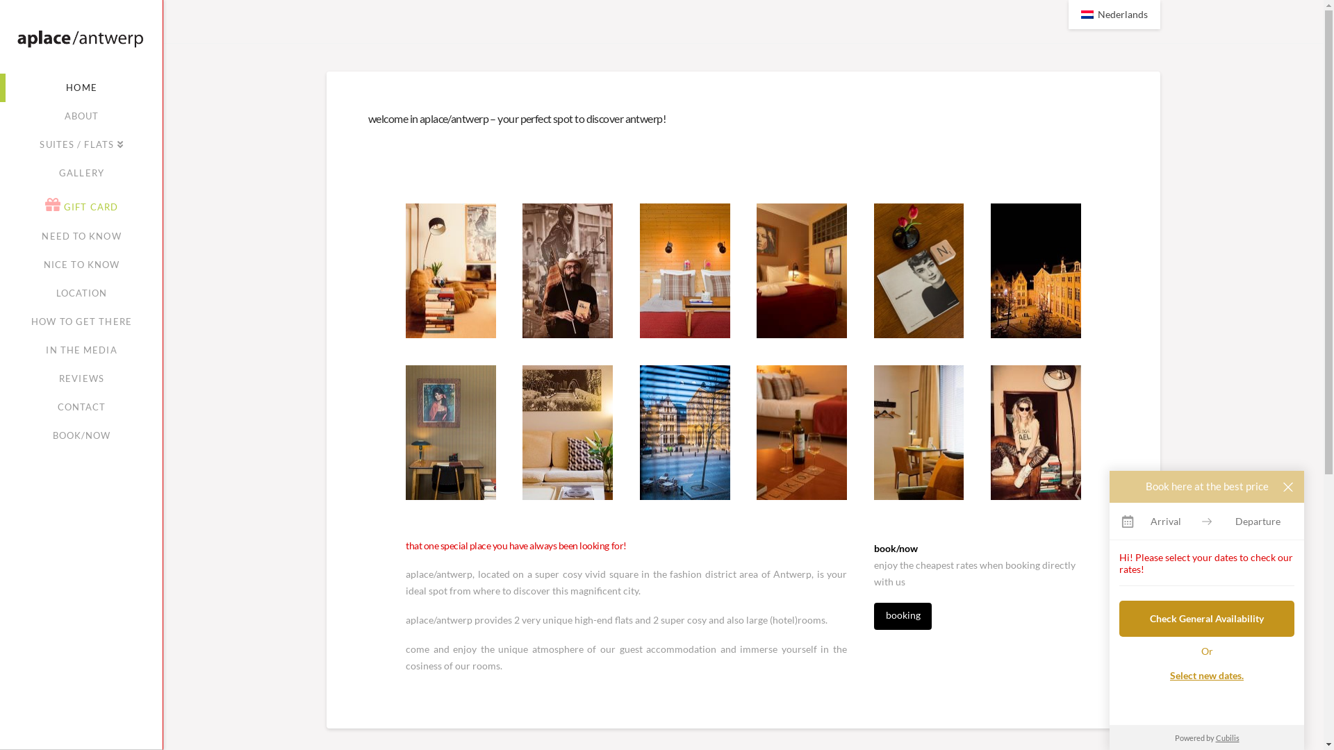 This screenshot has width=1334, height=750. I want to click on CONTACT, so click(81, 407).